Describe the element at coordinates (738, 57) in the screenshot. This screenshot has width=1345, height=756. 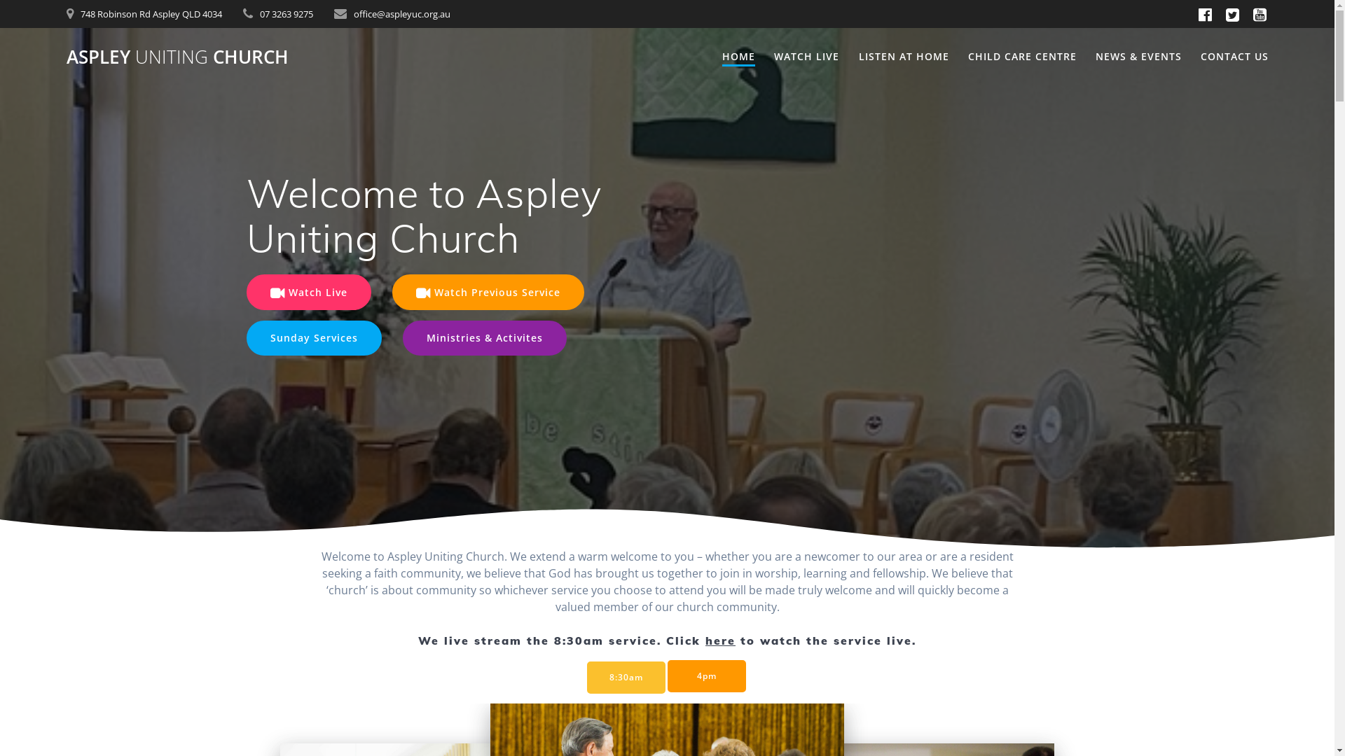
I see `HOME` at that location.